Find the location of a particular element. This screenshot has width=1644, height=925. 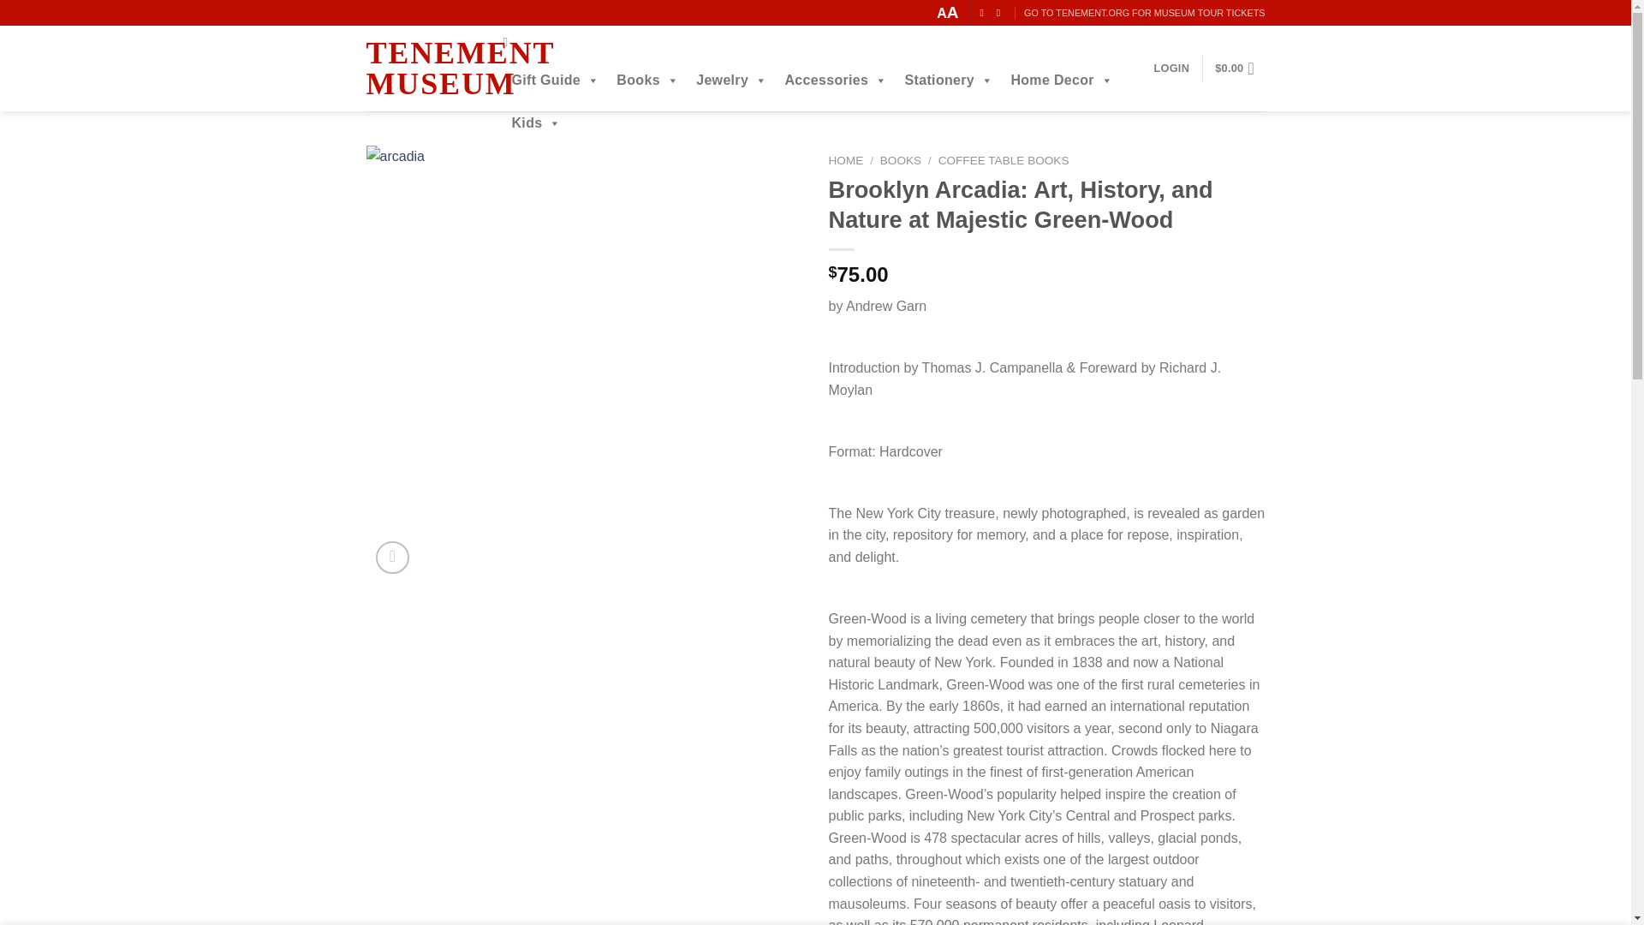

Stationery is located at coordinates (949, 81).